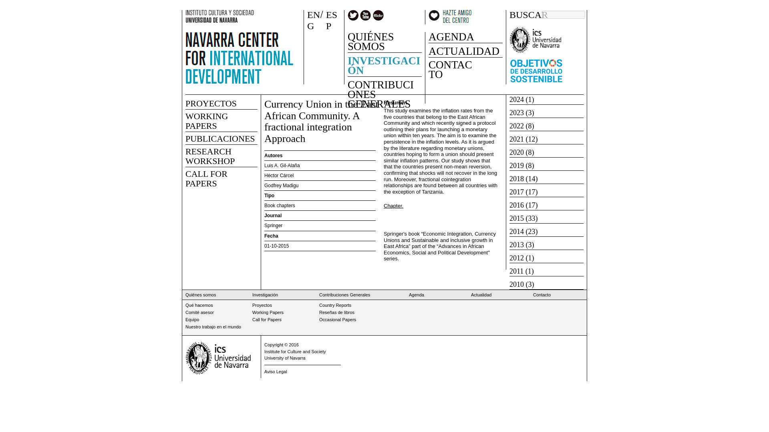 The height and width of the screenshot is (432, 769). What do you see at coordinates (516, 245) in the screenshot?
I see `2013` at bounding box center [516, 245].